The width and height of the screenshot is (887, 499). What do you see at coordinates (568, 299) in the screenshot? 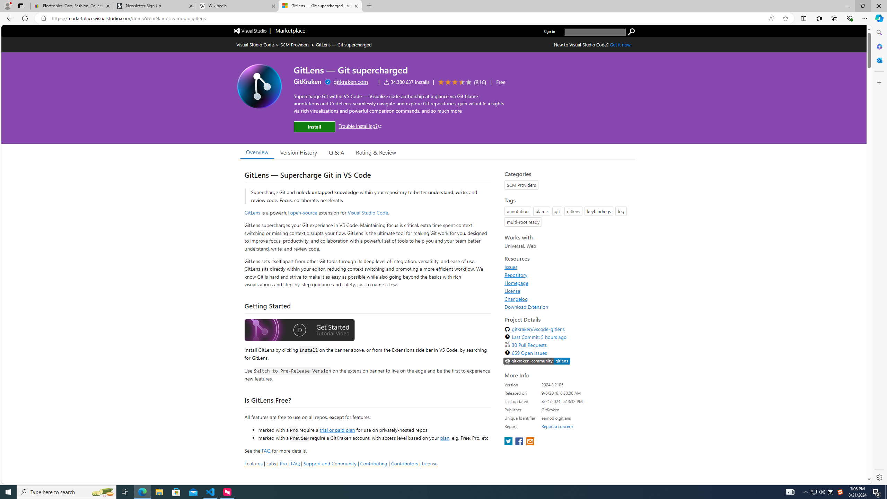
I see `Changelog` at bounding box center [568, 299].